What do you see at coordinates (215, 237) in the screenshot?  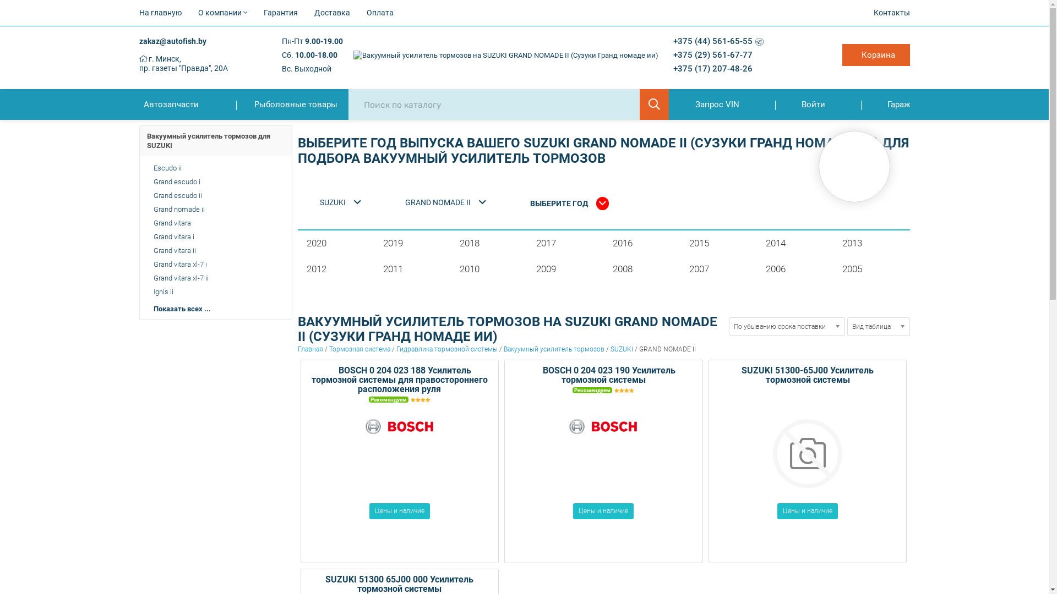 I see `Grand vitara i` at bounding box center [215, 237].